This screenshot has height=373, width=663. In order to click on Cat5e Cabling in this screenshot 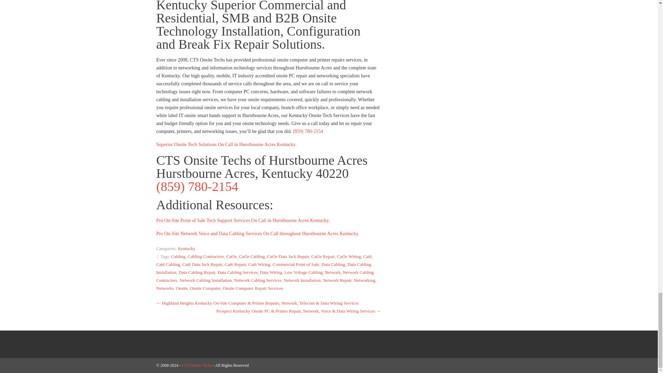, I will do `click(251, 256)`.